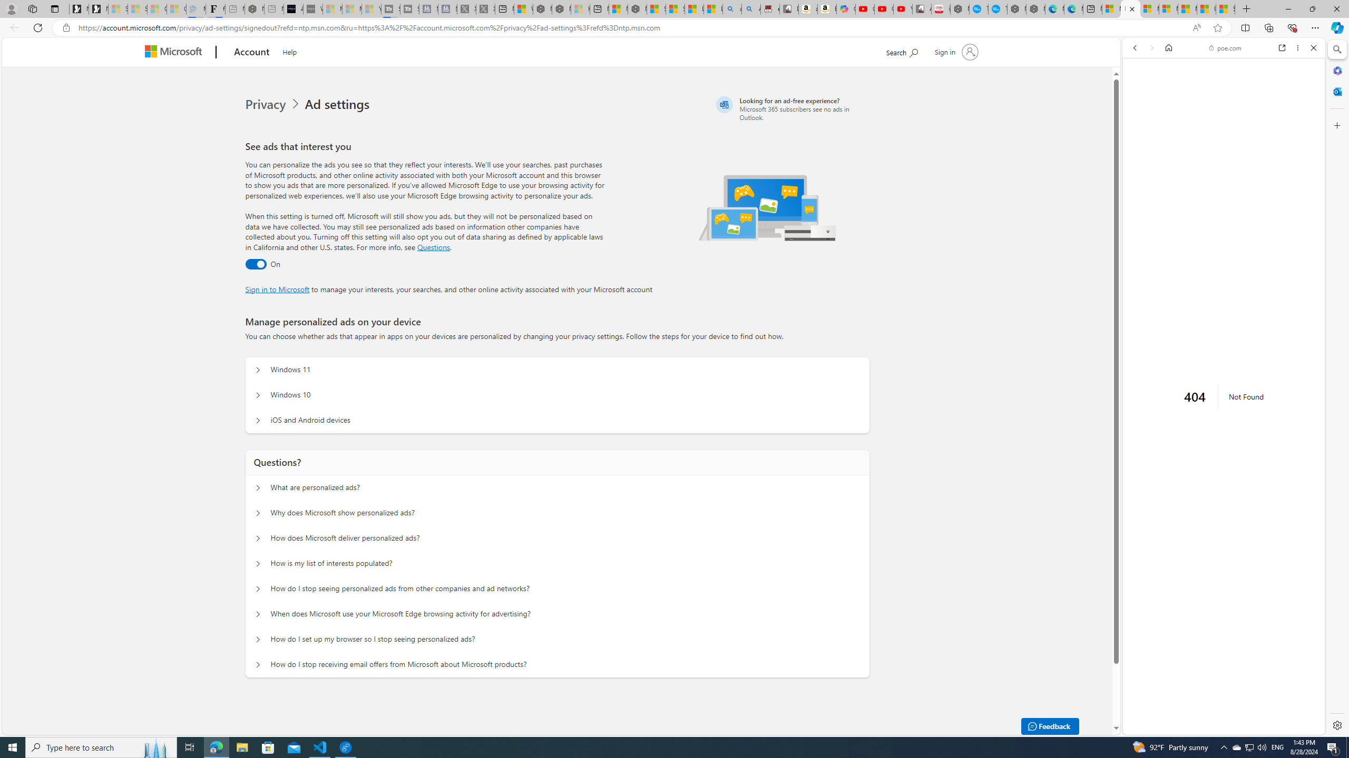 Image resolution: width=1349 pixels, height=758 pixels. I want to click on Poe - Poe, so click(1219, 512).